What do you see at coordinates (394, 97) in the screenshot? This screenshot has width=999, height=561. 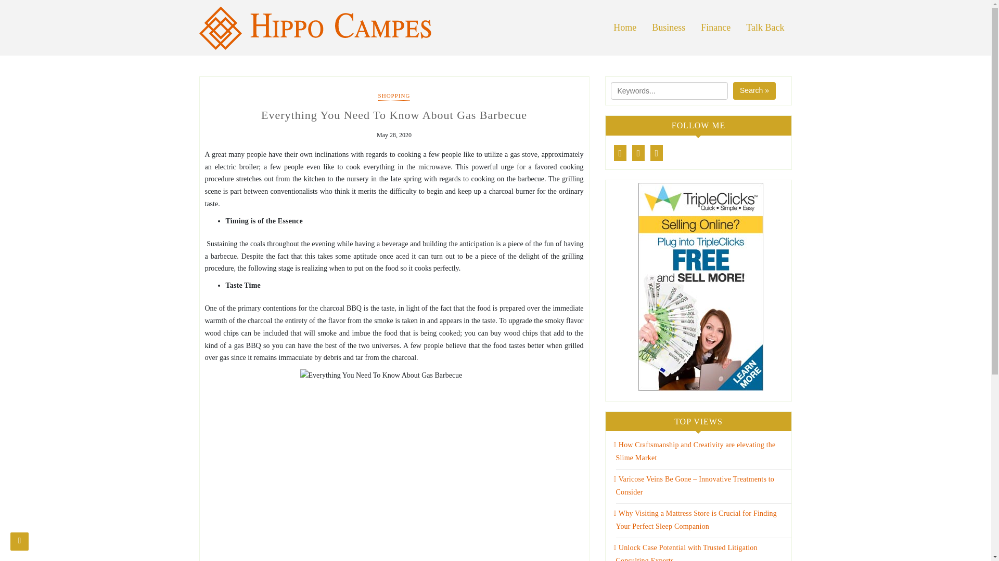 I see `SHOPPING` at bounding box center [394, 97].